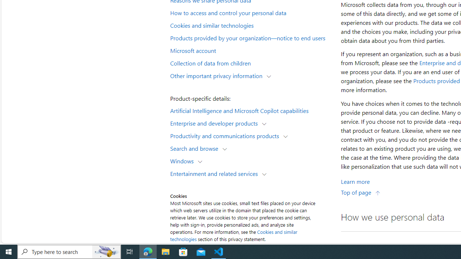 This screenshot has height=259, width=461. I want to click on Enterprise and developer products, so click(215, 123).